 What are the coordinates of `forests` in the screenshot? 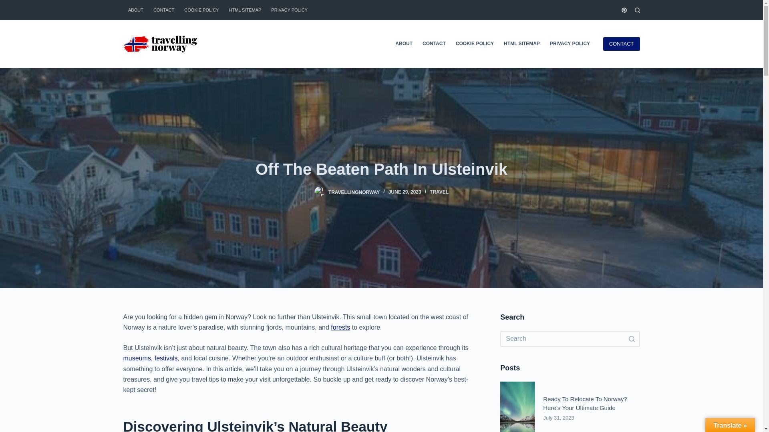 It's located at (340, 327).